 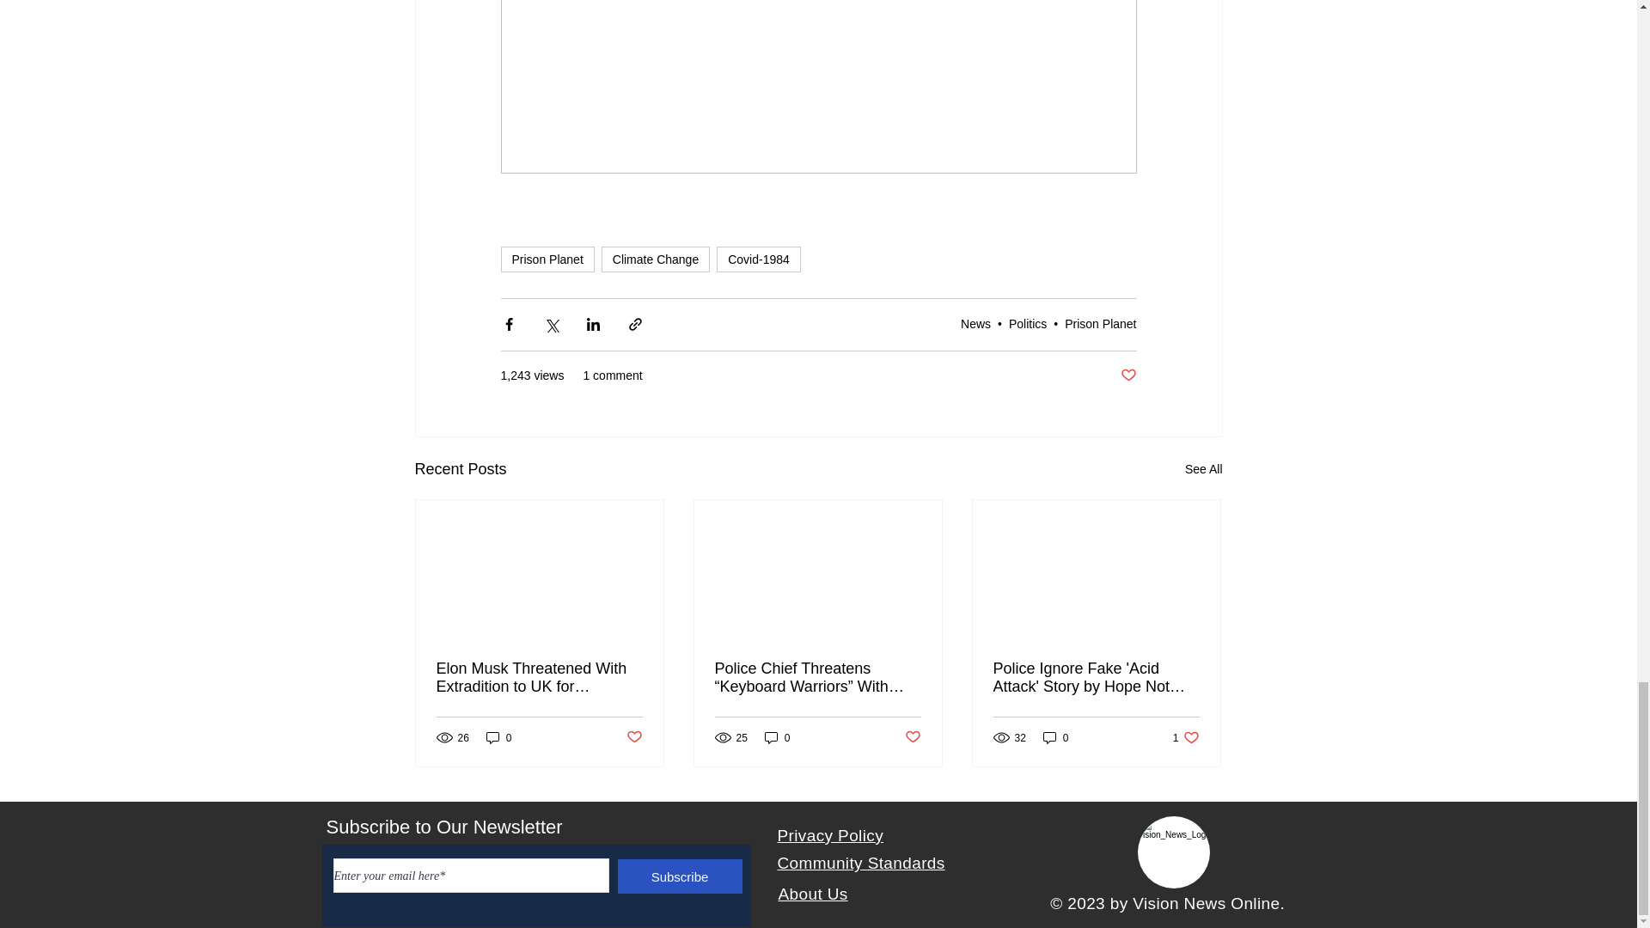 What do you see at coordinates (1127, 375) in the screenshot?
I see `Post not marked as liked` at bounding box center [1127, 375].